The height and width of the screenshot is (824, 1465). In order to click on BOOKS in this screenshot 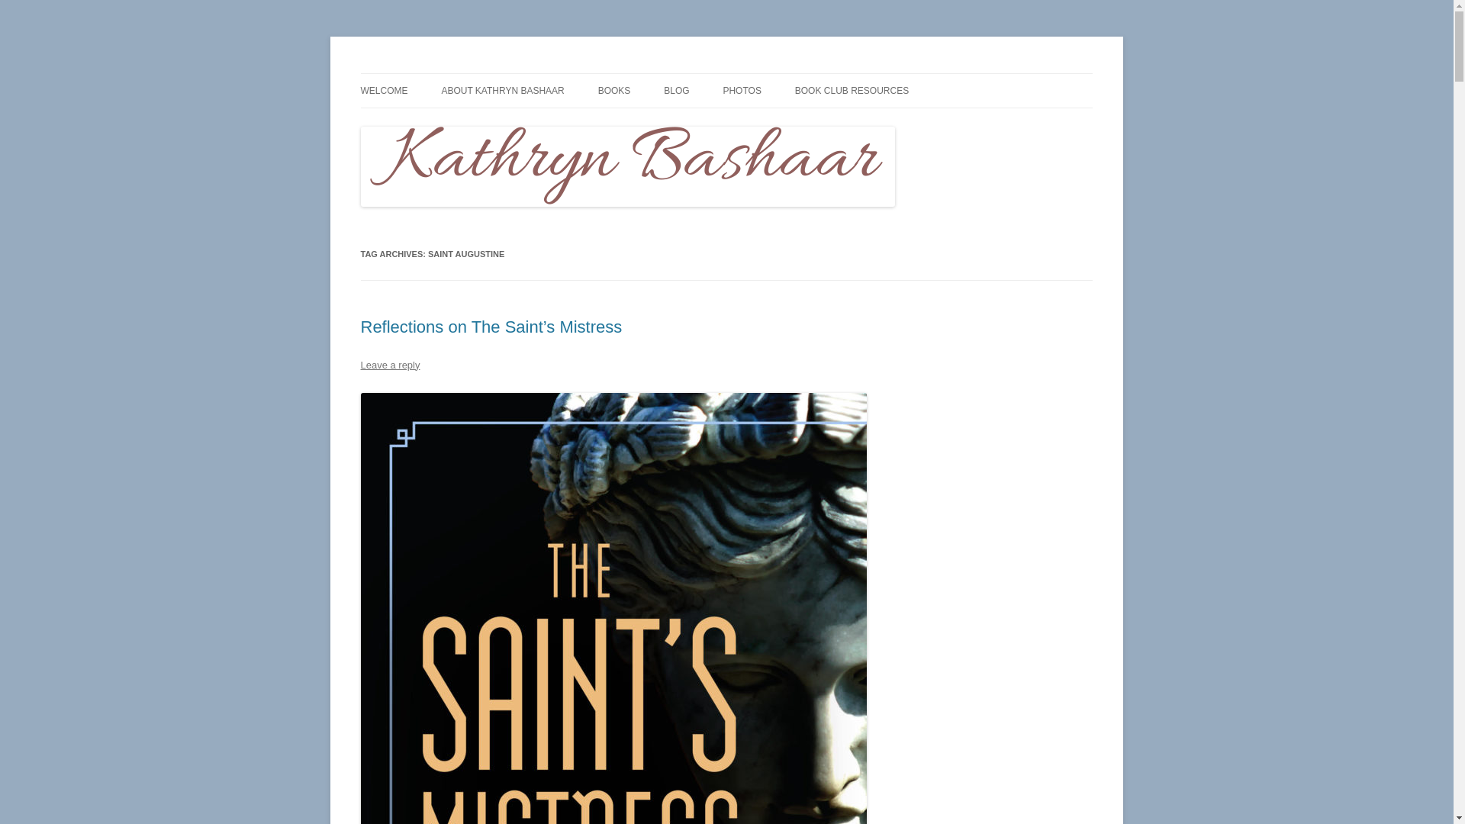, I will do `click(614, 91)`.